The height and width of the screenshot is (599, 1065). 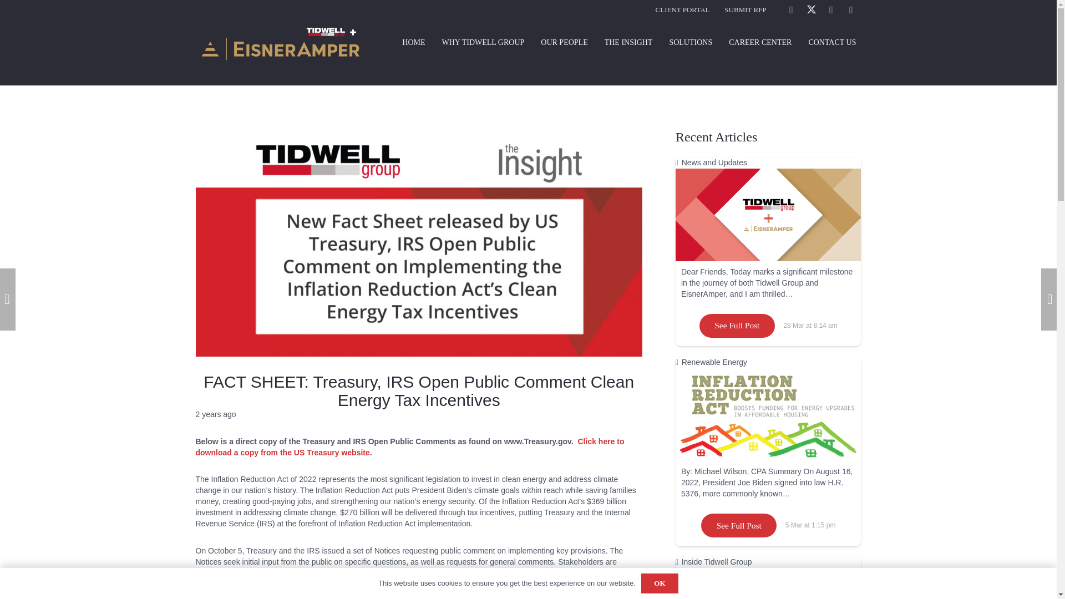 What do you see at coordinates (483, 42) in the screenshot?
I see `WHY TIDWELL GROUP` at bounding box center [483, 42].